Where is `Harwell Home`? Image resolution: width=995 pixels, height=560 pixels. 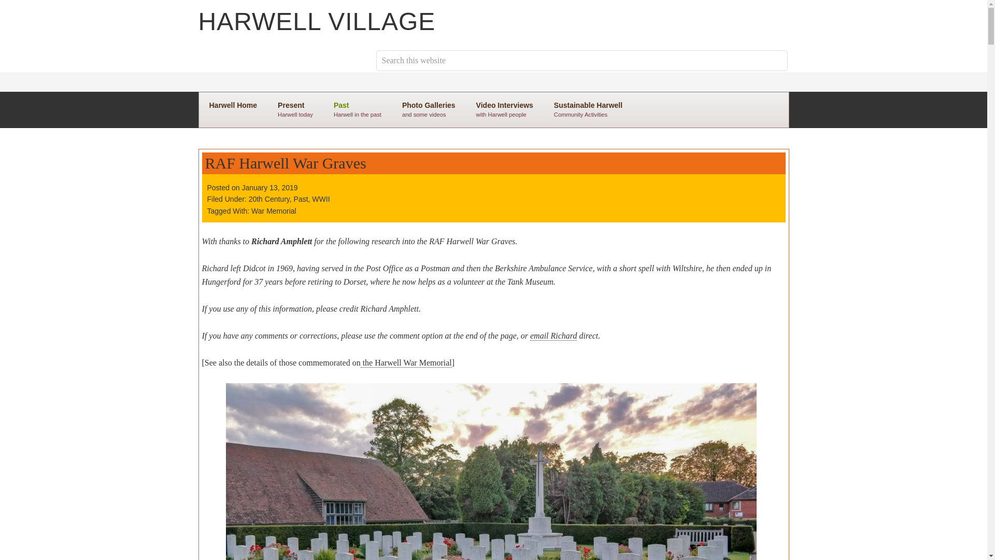 Harwell Home is located at coordinates (233, 105).